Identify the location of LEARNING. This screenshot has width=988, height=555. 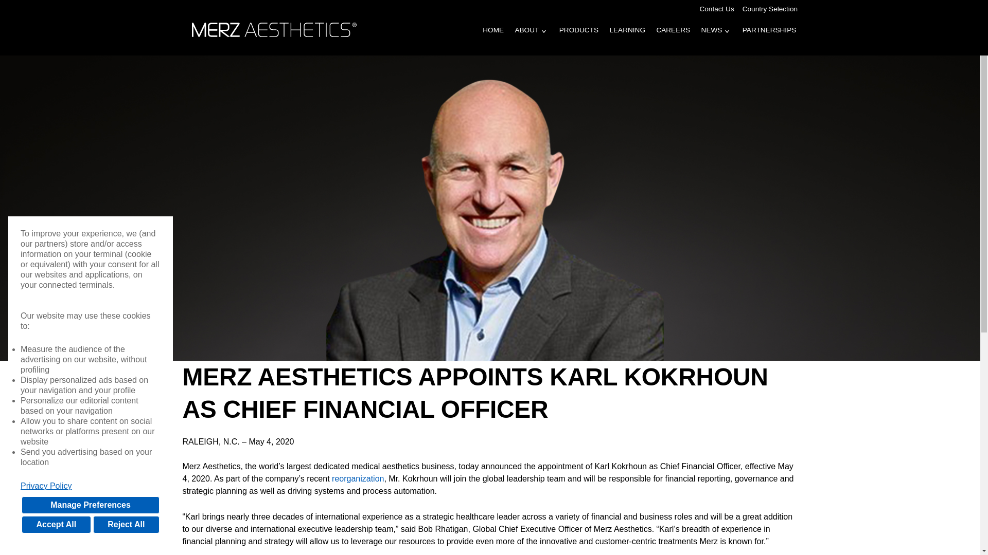
(627, 37).